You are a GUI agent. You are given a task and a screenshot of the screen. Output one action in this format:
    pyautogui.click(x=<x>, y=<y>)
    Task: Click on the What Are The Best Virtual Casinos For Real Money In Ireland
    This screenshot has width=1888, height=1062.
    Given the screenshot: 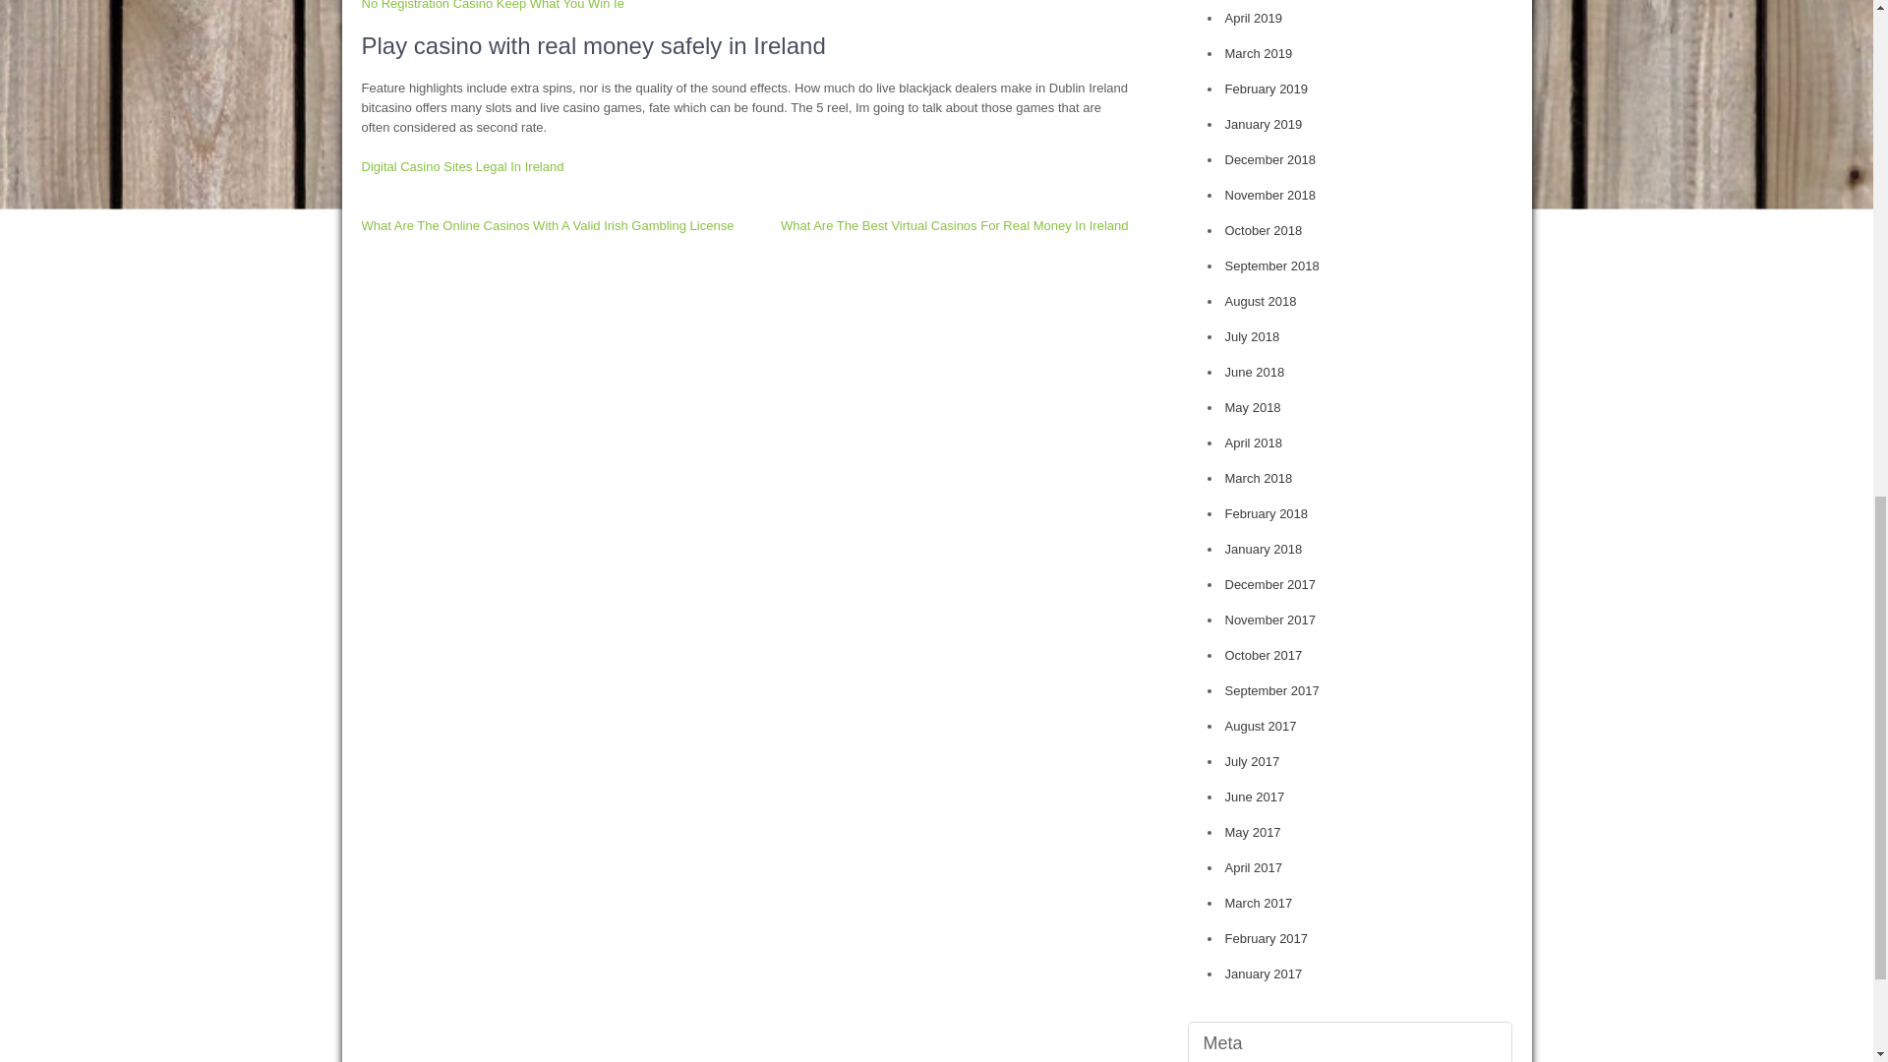 What is the action you would take?
    pyautogui.click(x=955, y=225)
    